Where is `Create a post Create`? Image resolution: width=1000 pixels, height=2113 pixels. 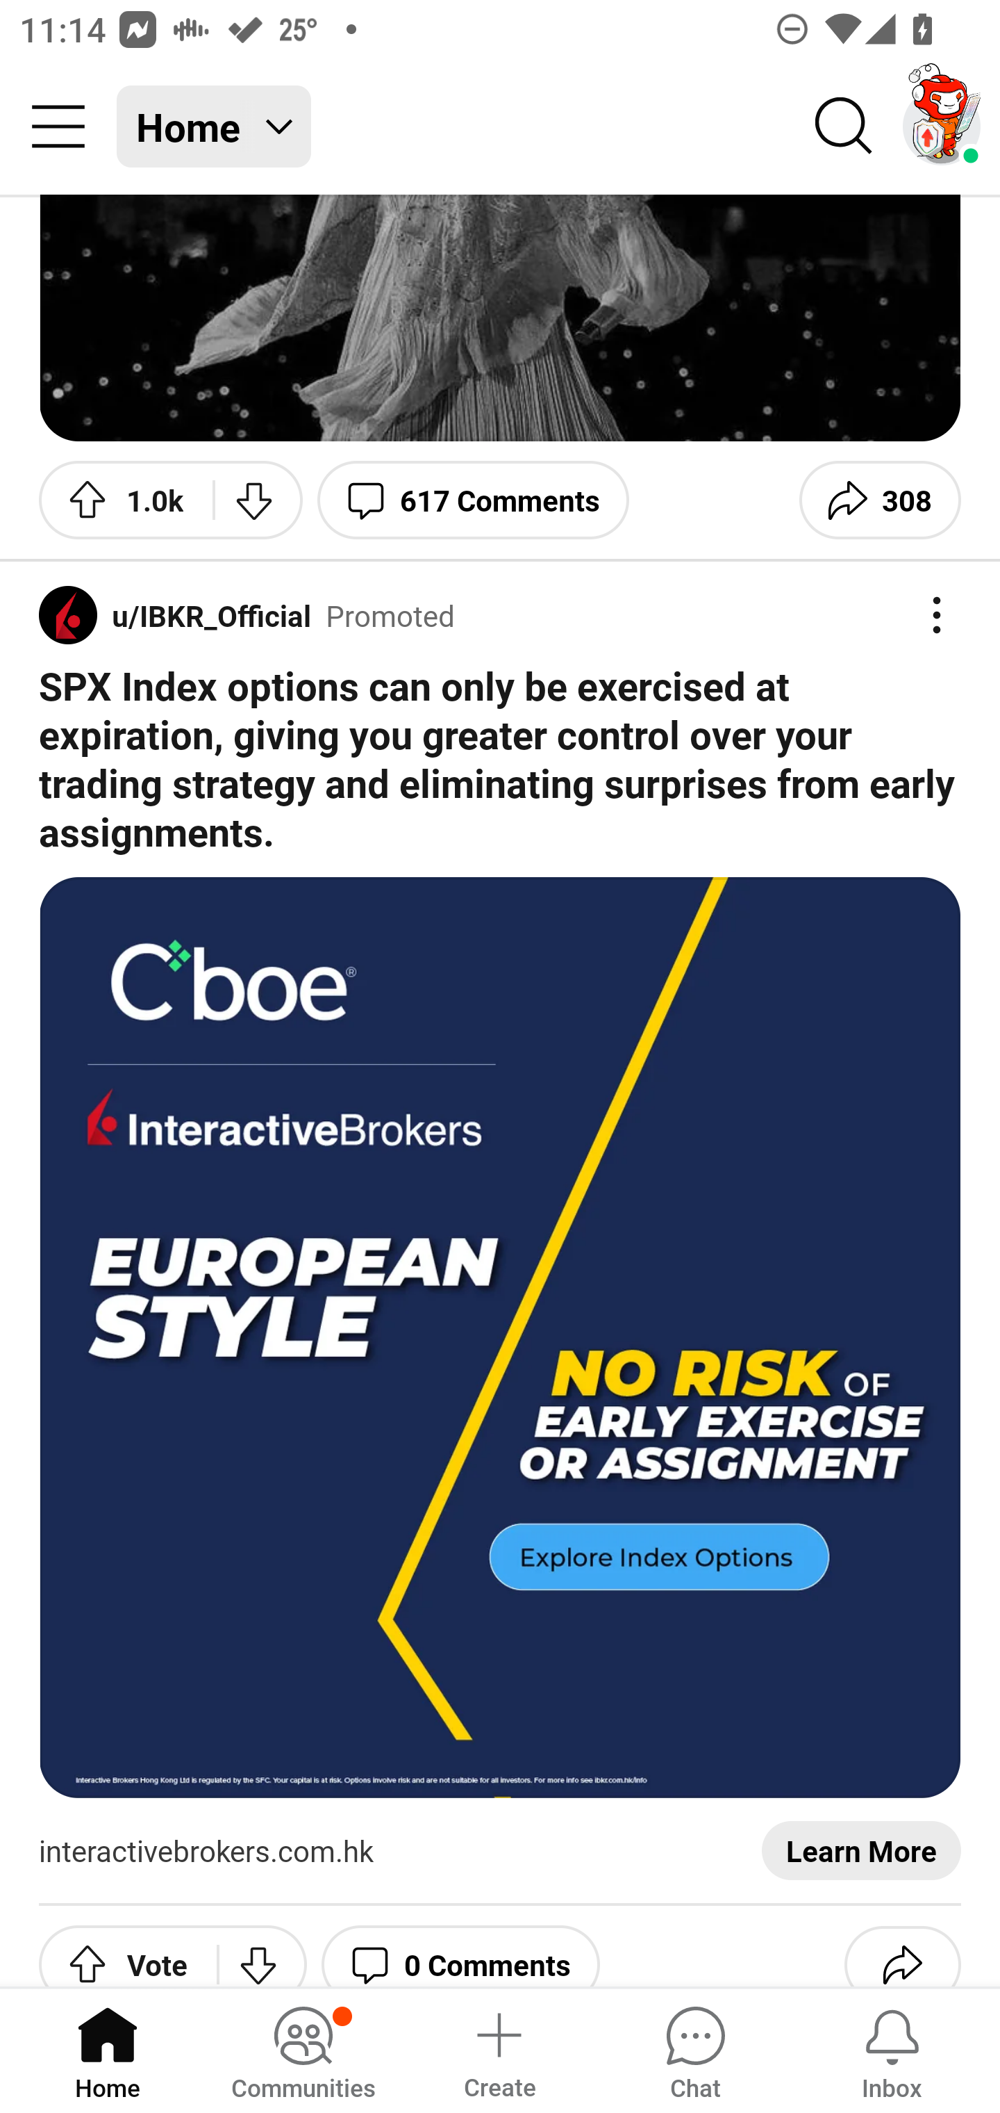
Create a post Create is located at coordinates (499, 2049).